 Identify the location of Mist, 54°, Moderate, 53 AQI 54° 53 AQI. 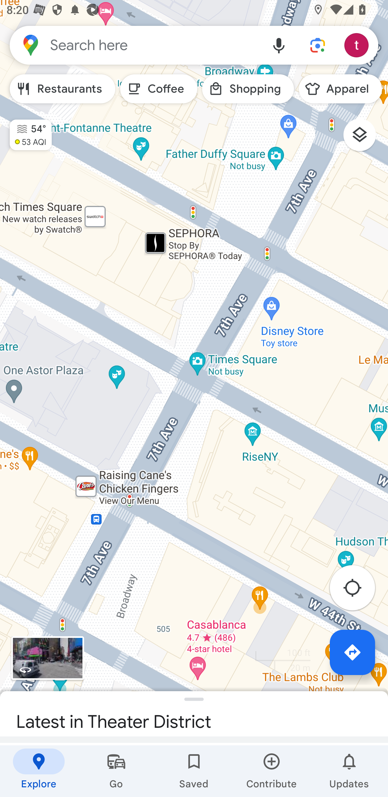
(26, 131).